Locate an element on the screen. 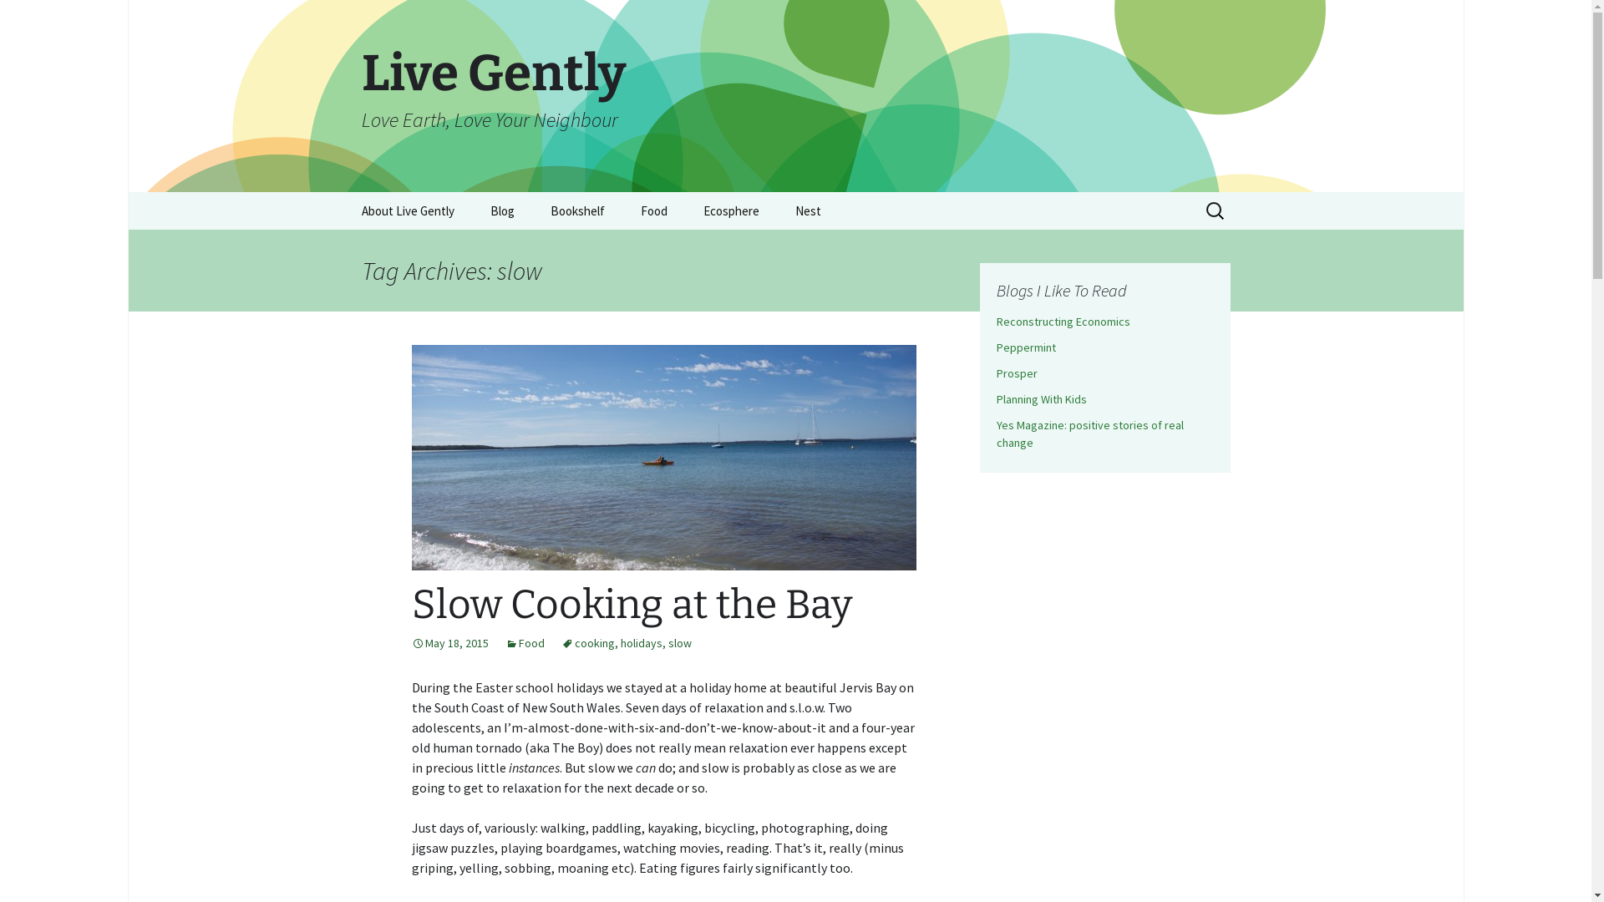 The width and height of the screenshot is (1604, 902). slow is located at coordinates (680, 643).